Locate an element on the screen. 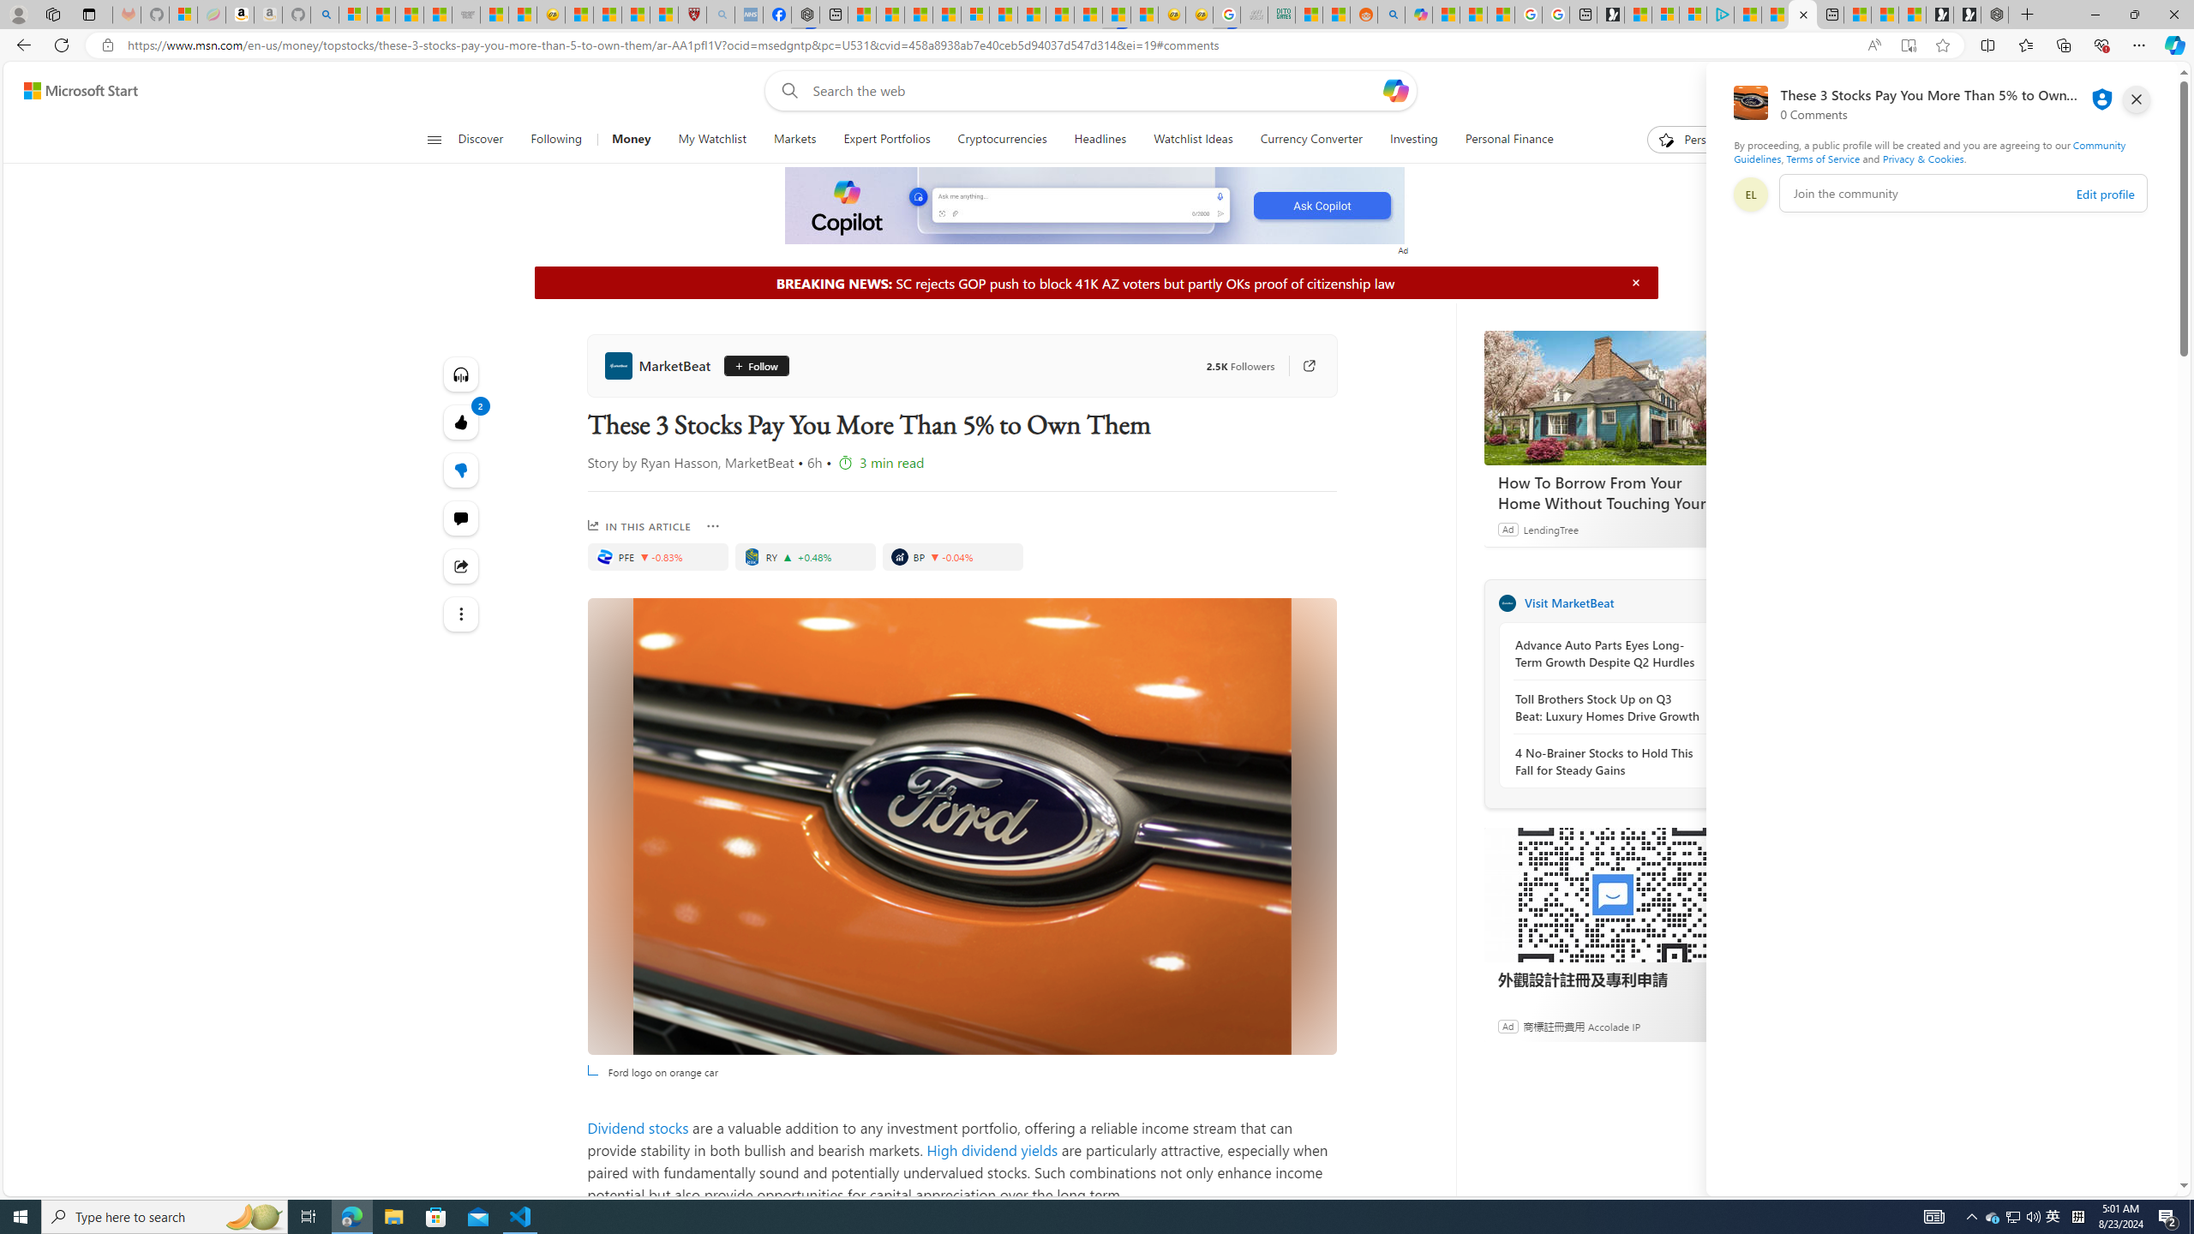 The height and width of the screenshot is (1234, 2194). More Options is located at coordinates (714, 526).